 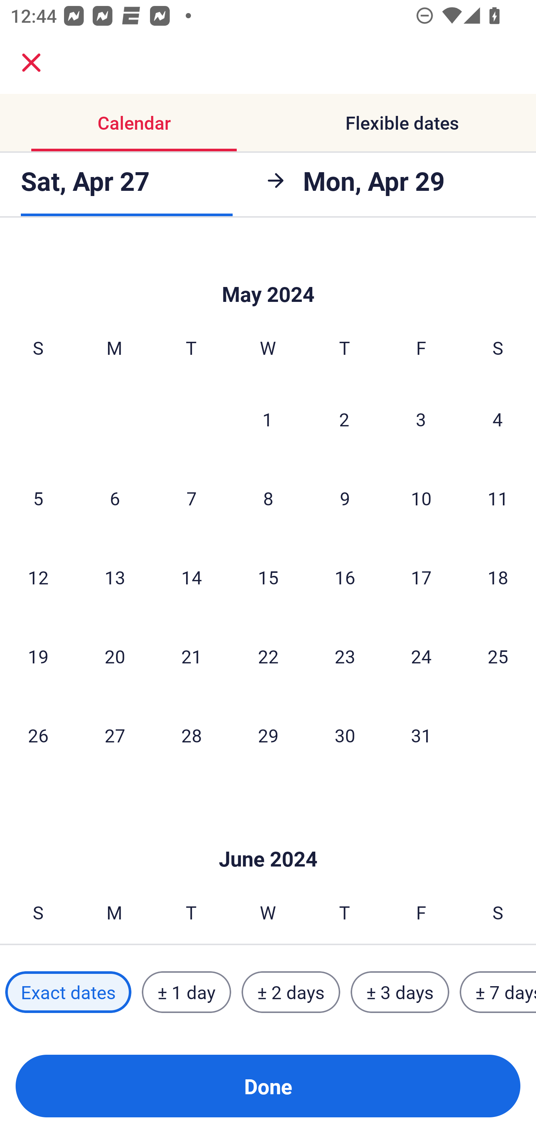 What do you see at coordinates (268, 577) in the screenshot?
I see `15 Wednesday, May 15, 2024` at bounding box center [268, 577].